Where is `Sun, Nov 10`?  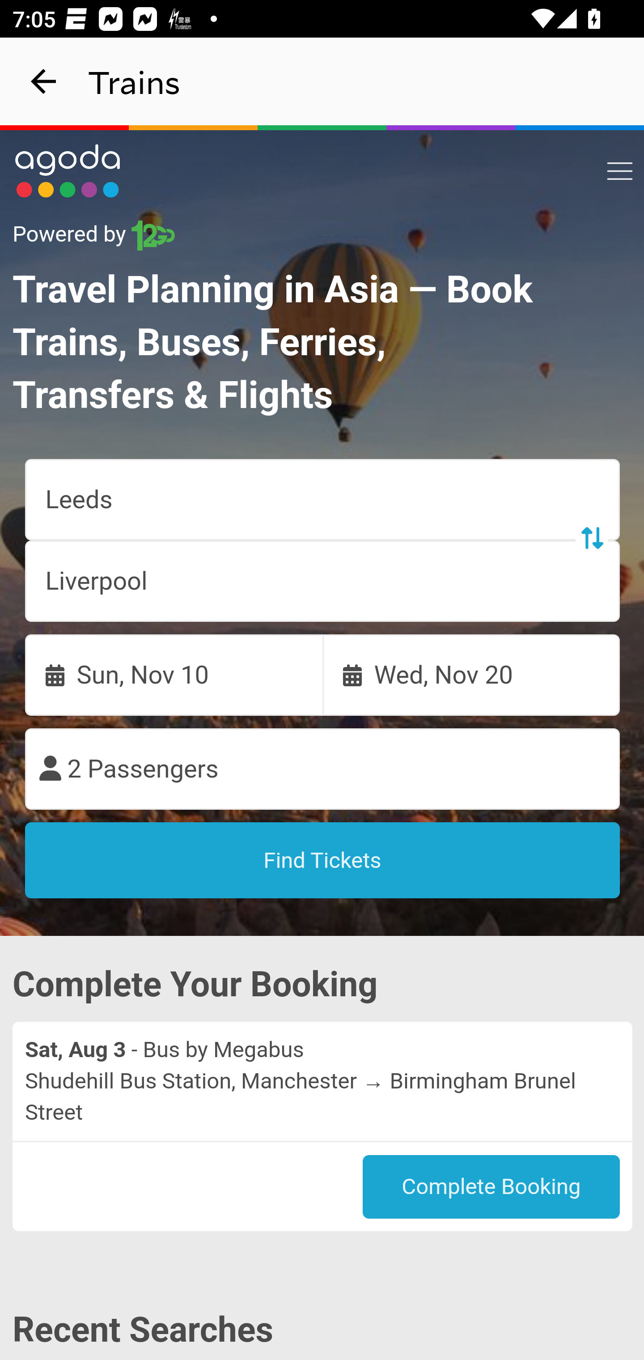 Sun, Nov 10 is located at coordinates (174, 675).